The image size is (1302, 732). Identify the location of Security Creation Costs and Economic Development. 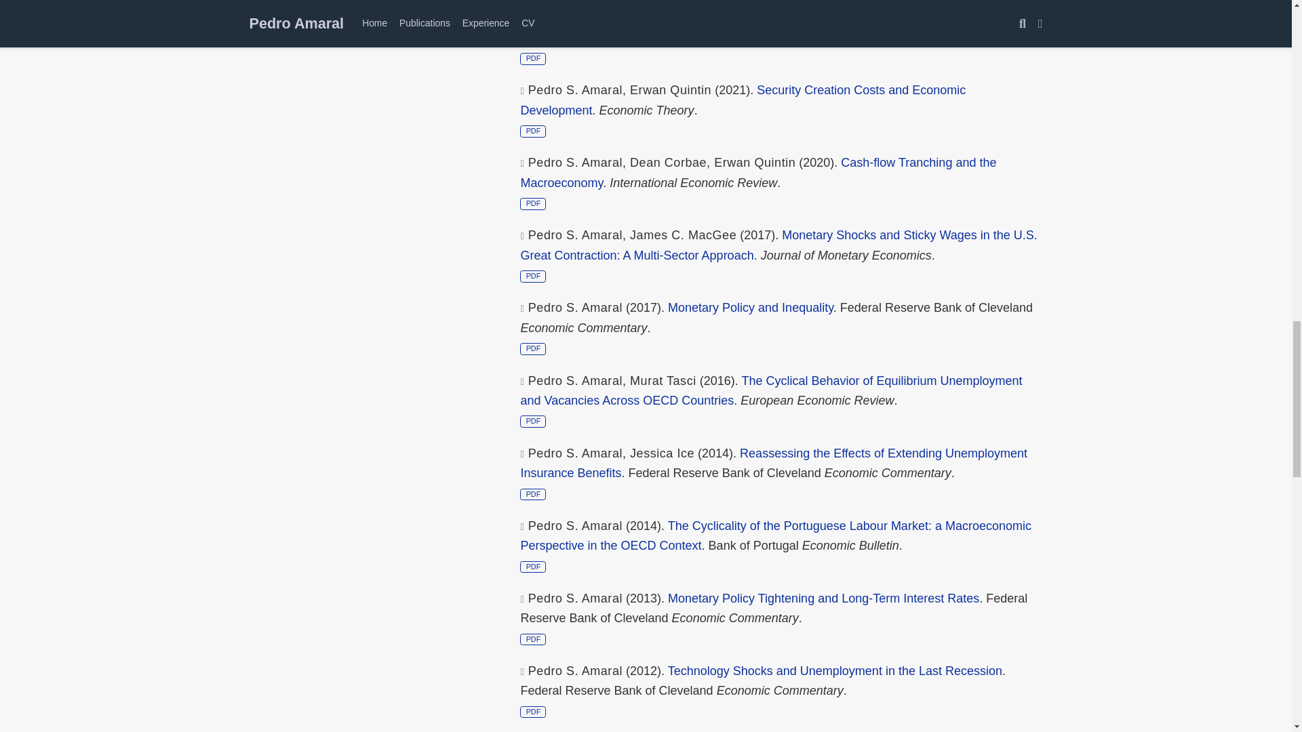
(743, 100).